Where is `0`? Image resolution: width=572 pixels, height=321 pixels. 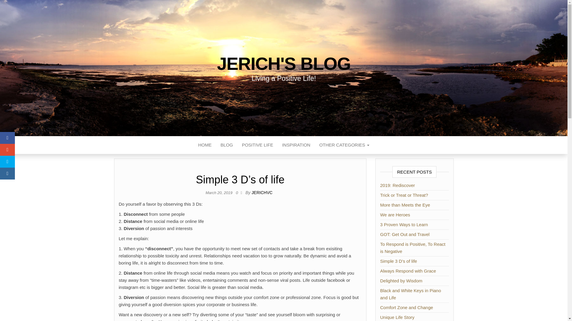 0 is located at coordinates (238, 193).